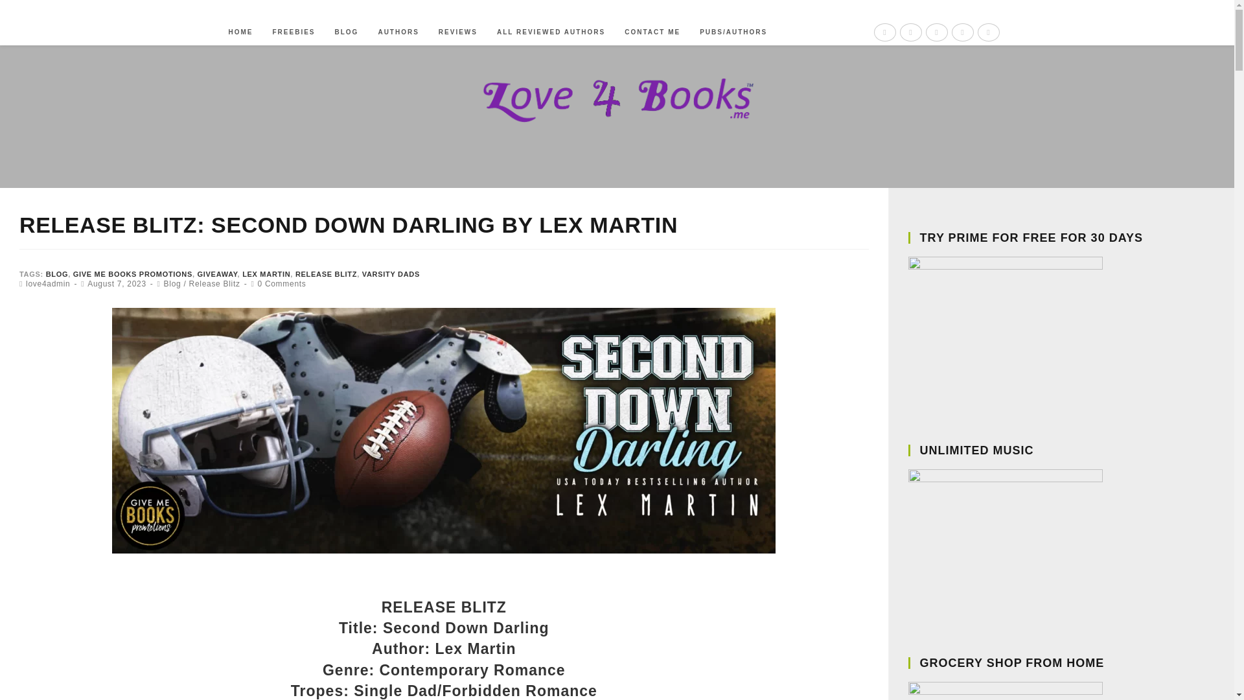  I want to click on AUTHORS, so click(398, 32).